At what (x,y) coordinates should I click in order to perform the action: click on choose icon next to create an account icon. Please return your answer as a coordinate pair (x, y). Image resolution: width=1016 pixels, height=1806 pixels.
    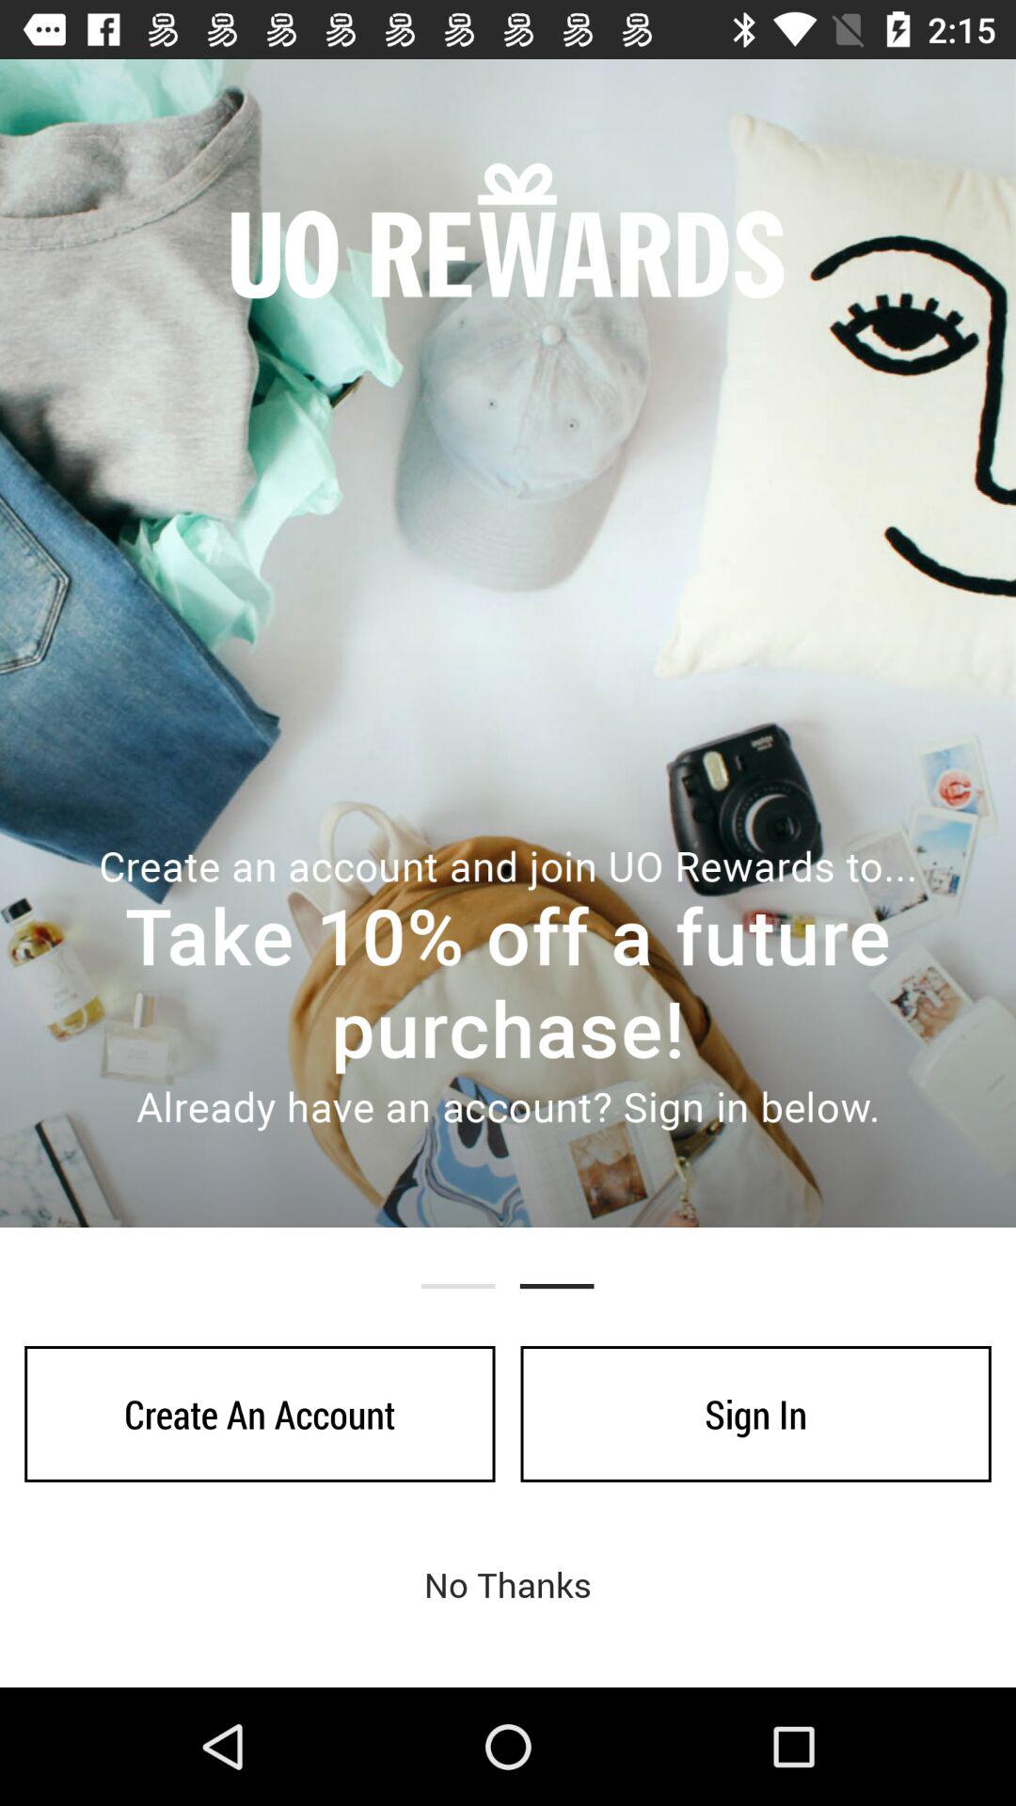
    Looking at the image, I should click on (755, 1414).